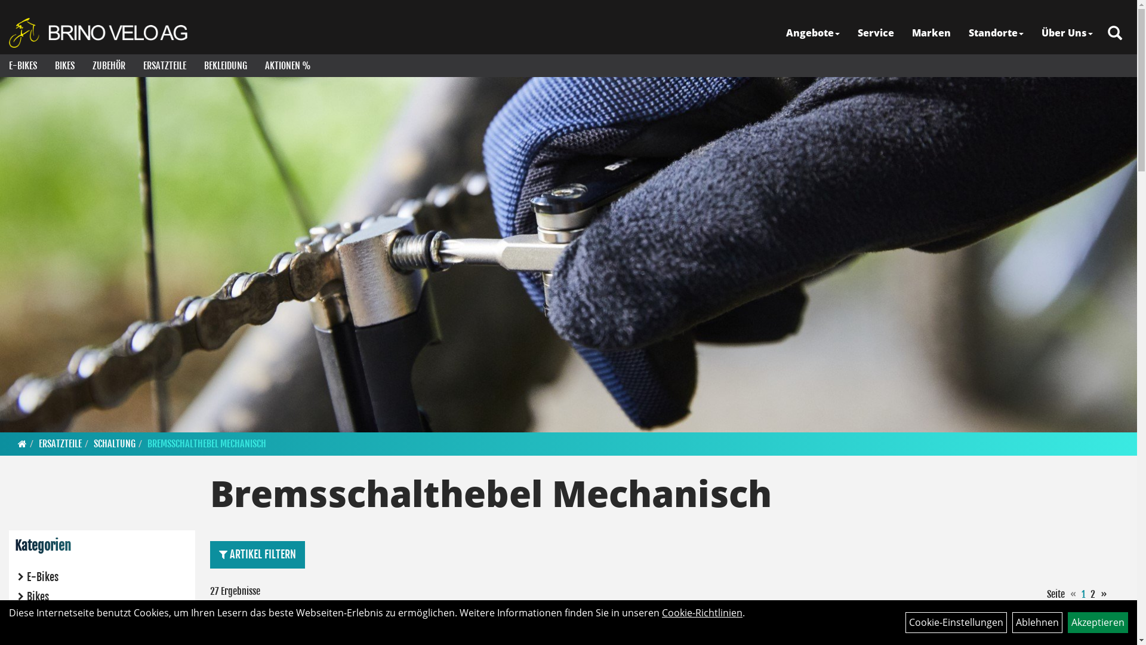  Describe the element at coordinates (288, 66) in the screenshot. I see `AKTIONEN %` at that location.